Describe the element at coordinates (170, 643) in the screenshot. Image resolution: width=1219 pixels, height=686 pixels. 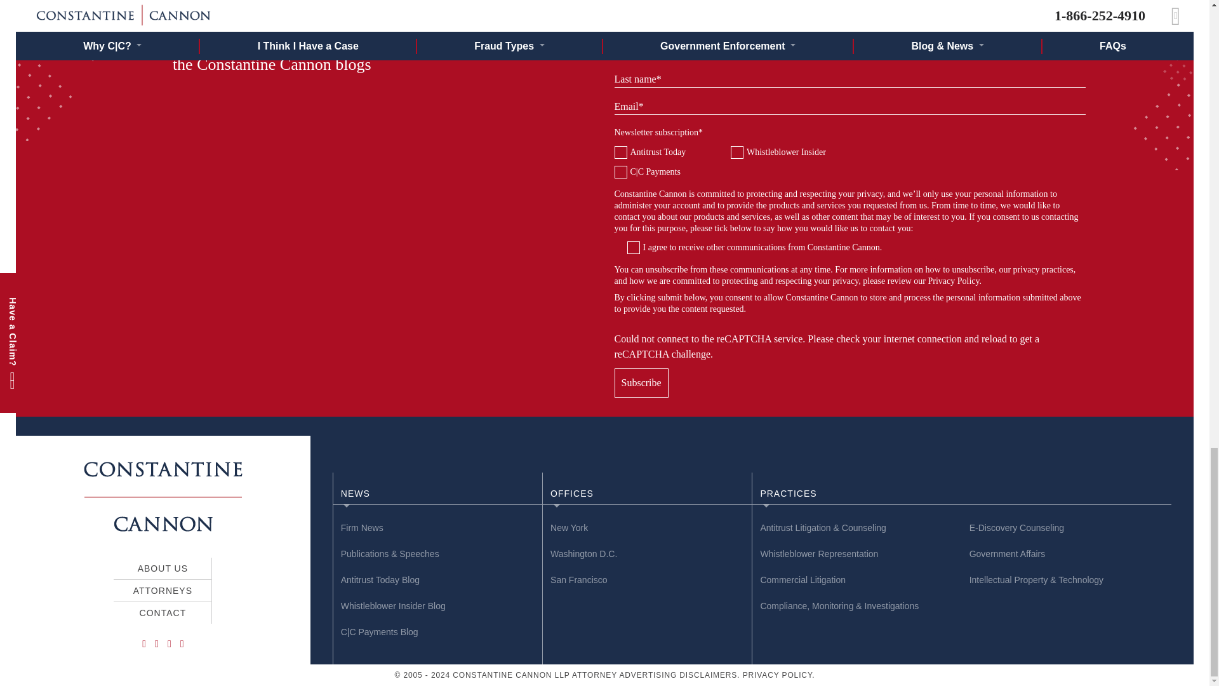
I see `Open youtube in a new window` at that location.